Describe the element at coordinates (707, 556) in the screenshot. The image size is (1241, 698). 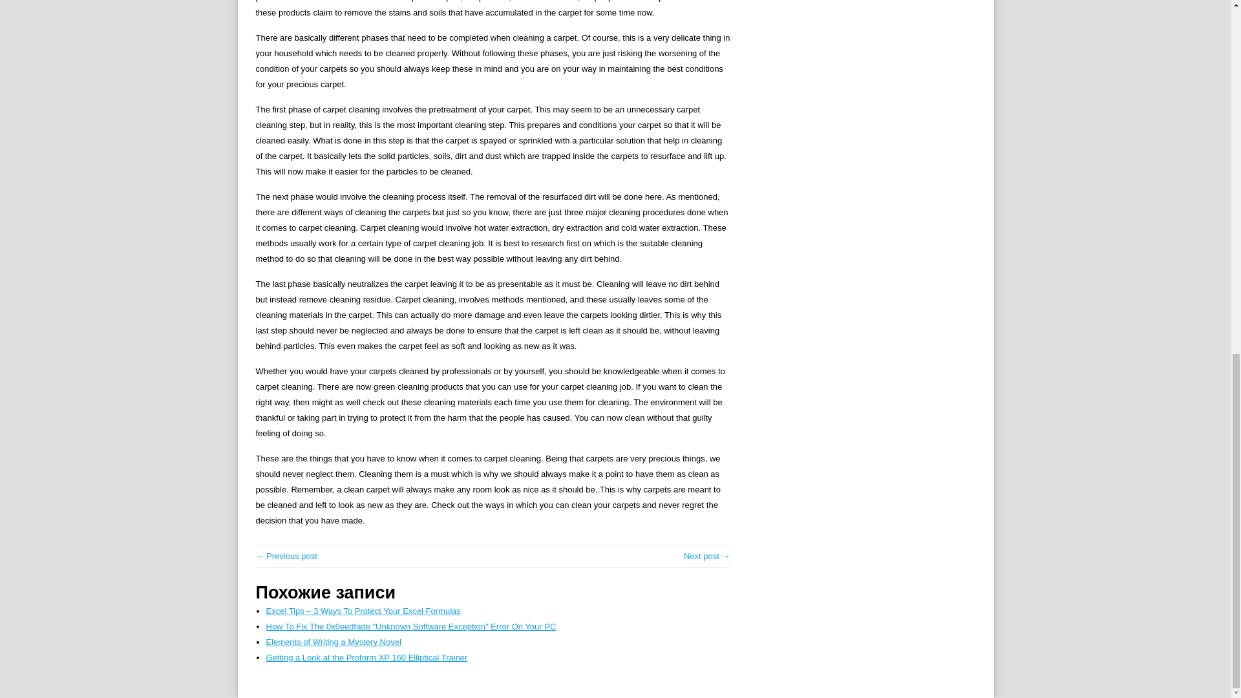
I see `Investing Basics - The 4 Pillars of Investing` at that location.